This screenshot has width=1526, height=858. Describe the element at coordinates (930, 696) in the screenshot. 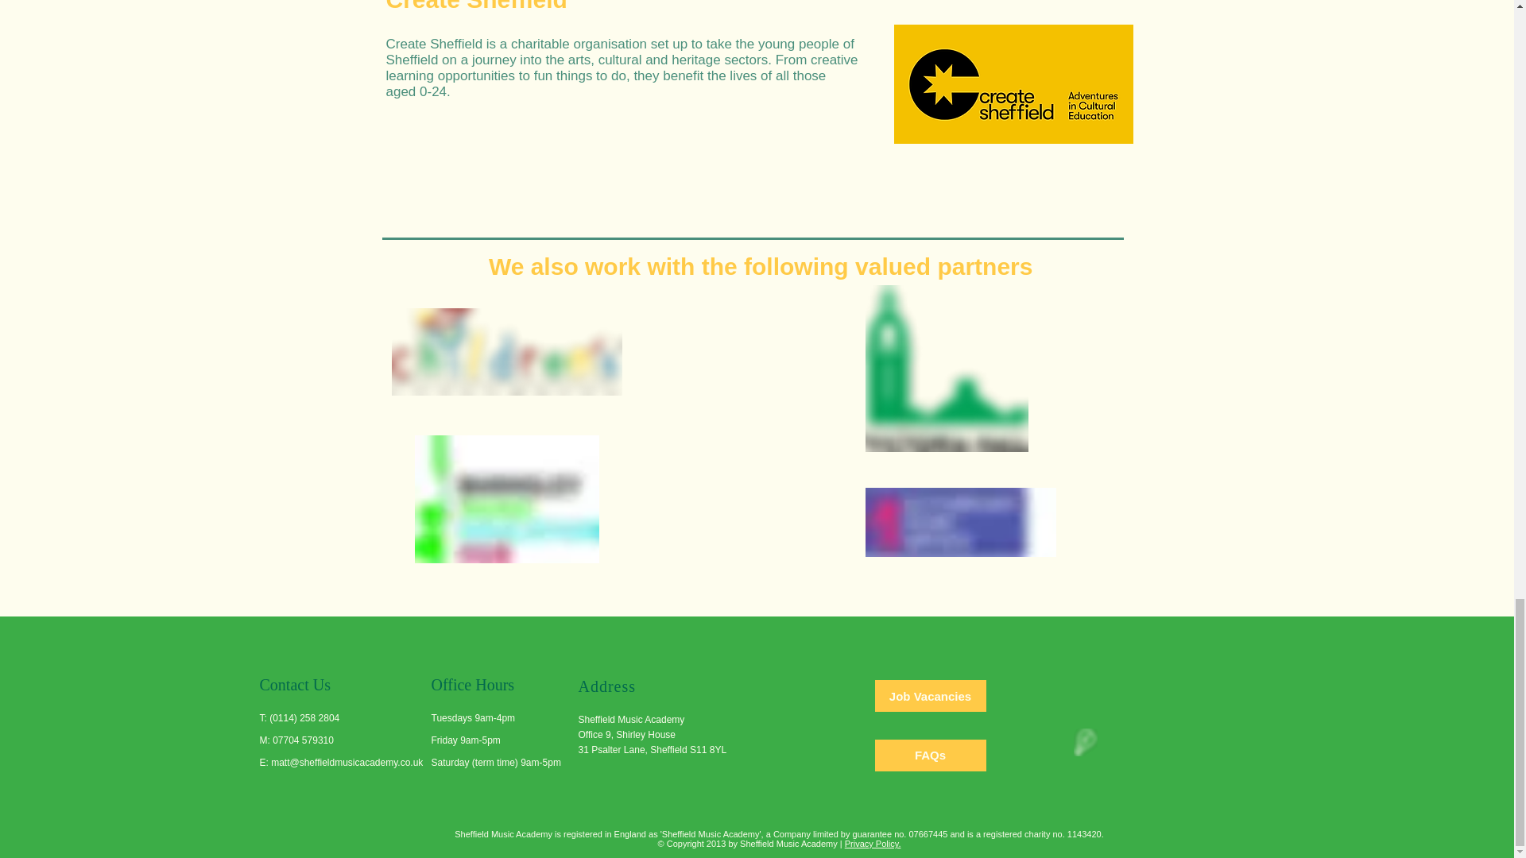

I see `Job Vacancies` at that location.